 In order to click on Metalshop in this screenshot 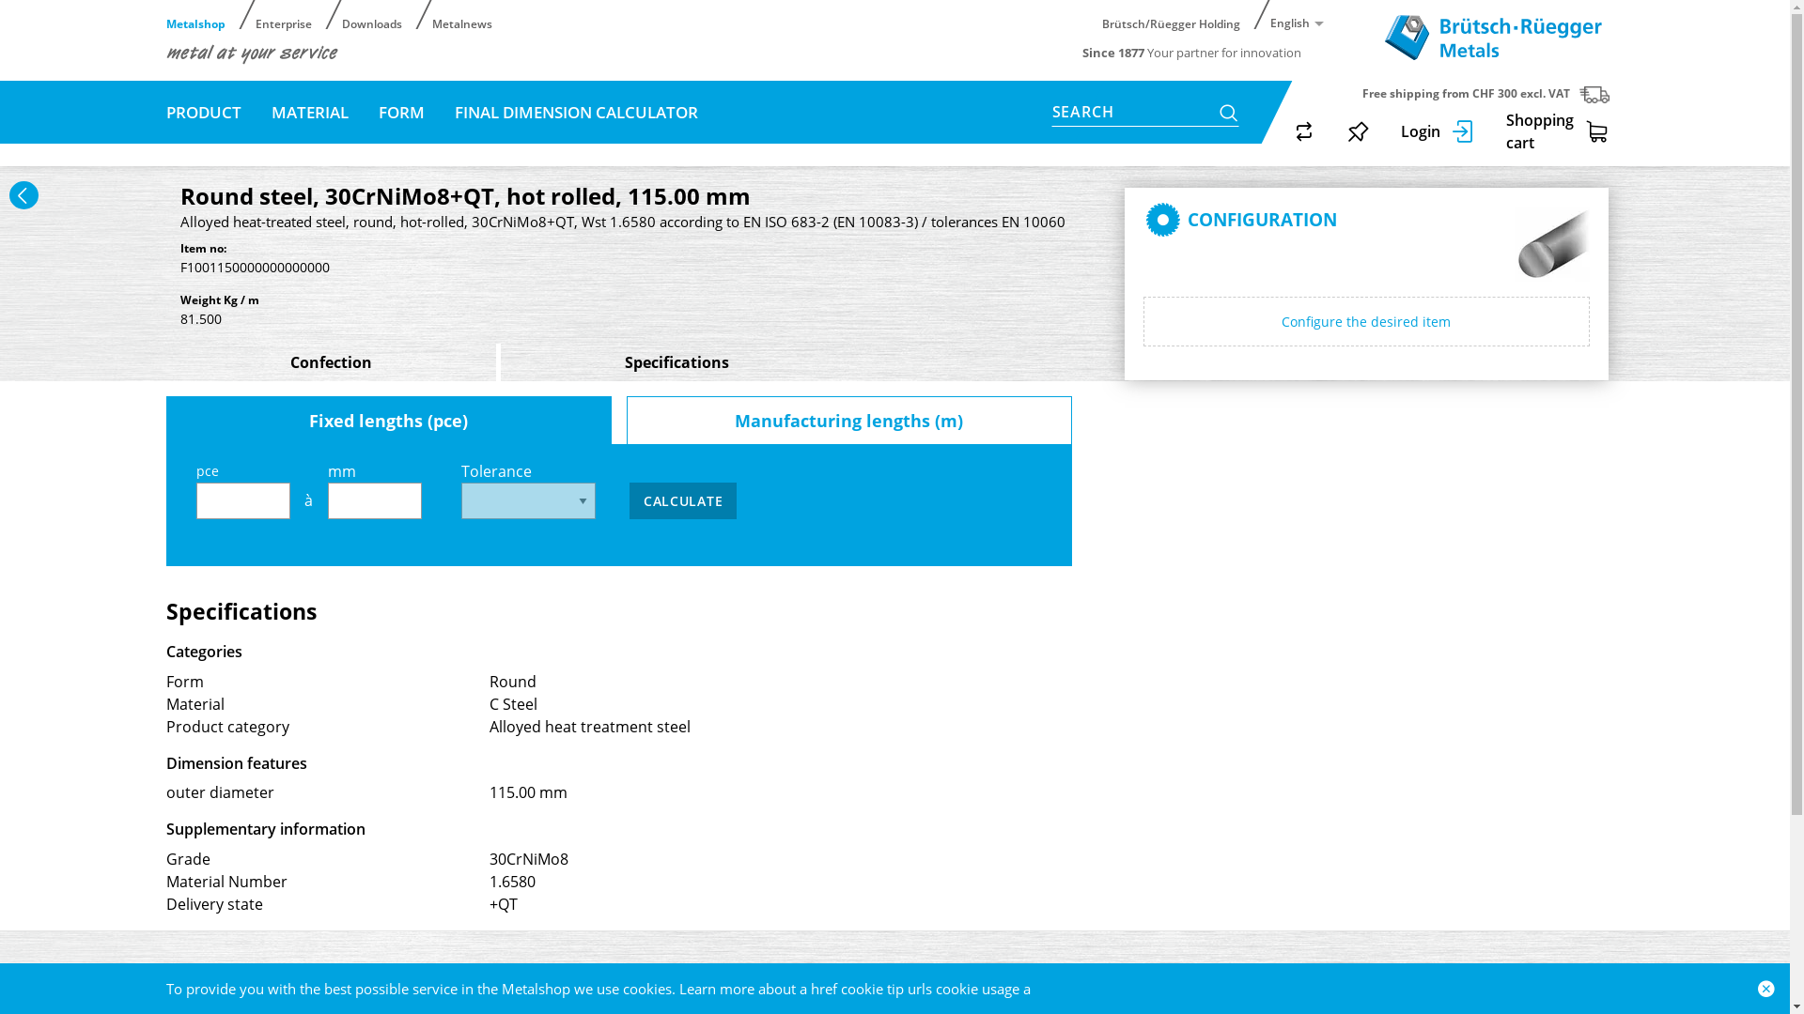, I will do `click(203, 15)`.